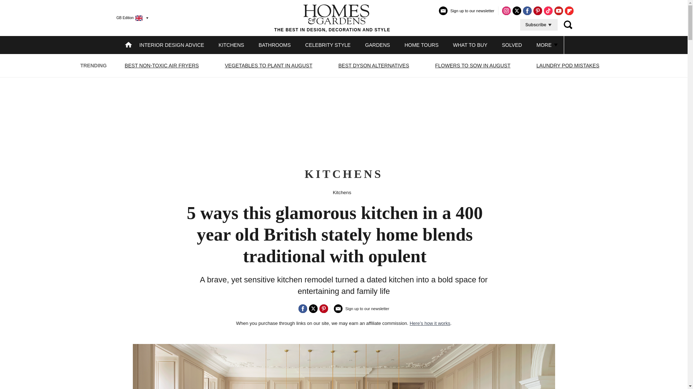 The width and height of the screenshot is (693, 389). Describe the element at coordinates (328, 45) in the screenshot. I see `CELEBRITY STYLE` at that location.